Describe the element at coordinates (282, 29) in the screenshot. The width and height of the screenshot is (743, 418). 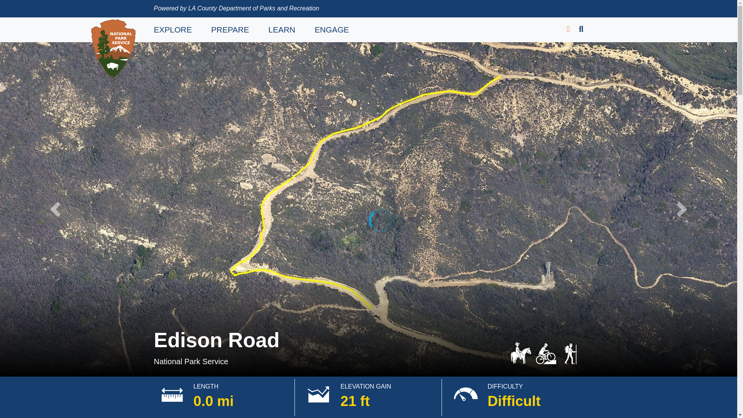
I see `LEARN` at that location.